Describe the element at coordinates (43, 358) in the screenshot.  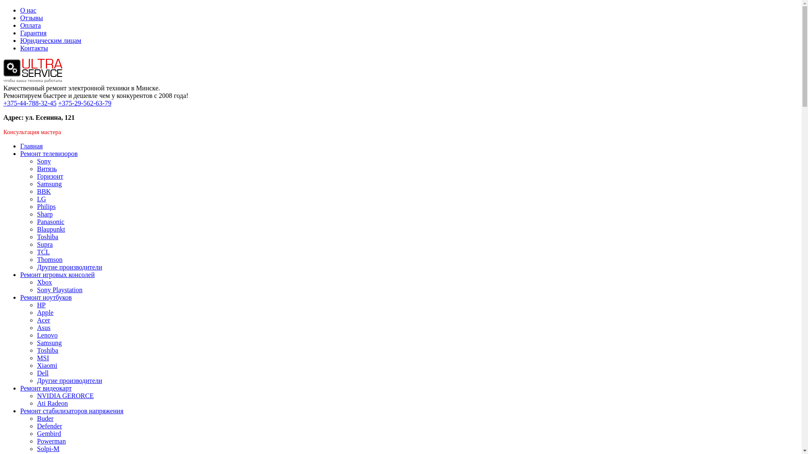
I see `MSI` at that location.